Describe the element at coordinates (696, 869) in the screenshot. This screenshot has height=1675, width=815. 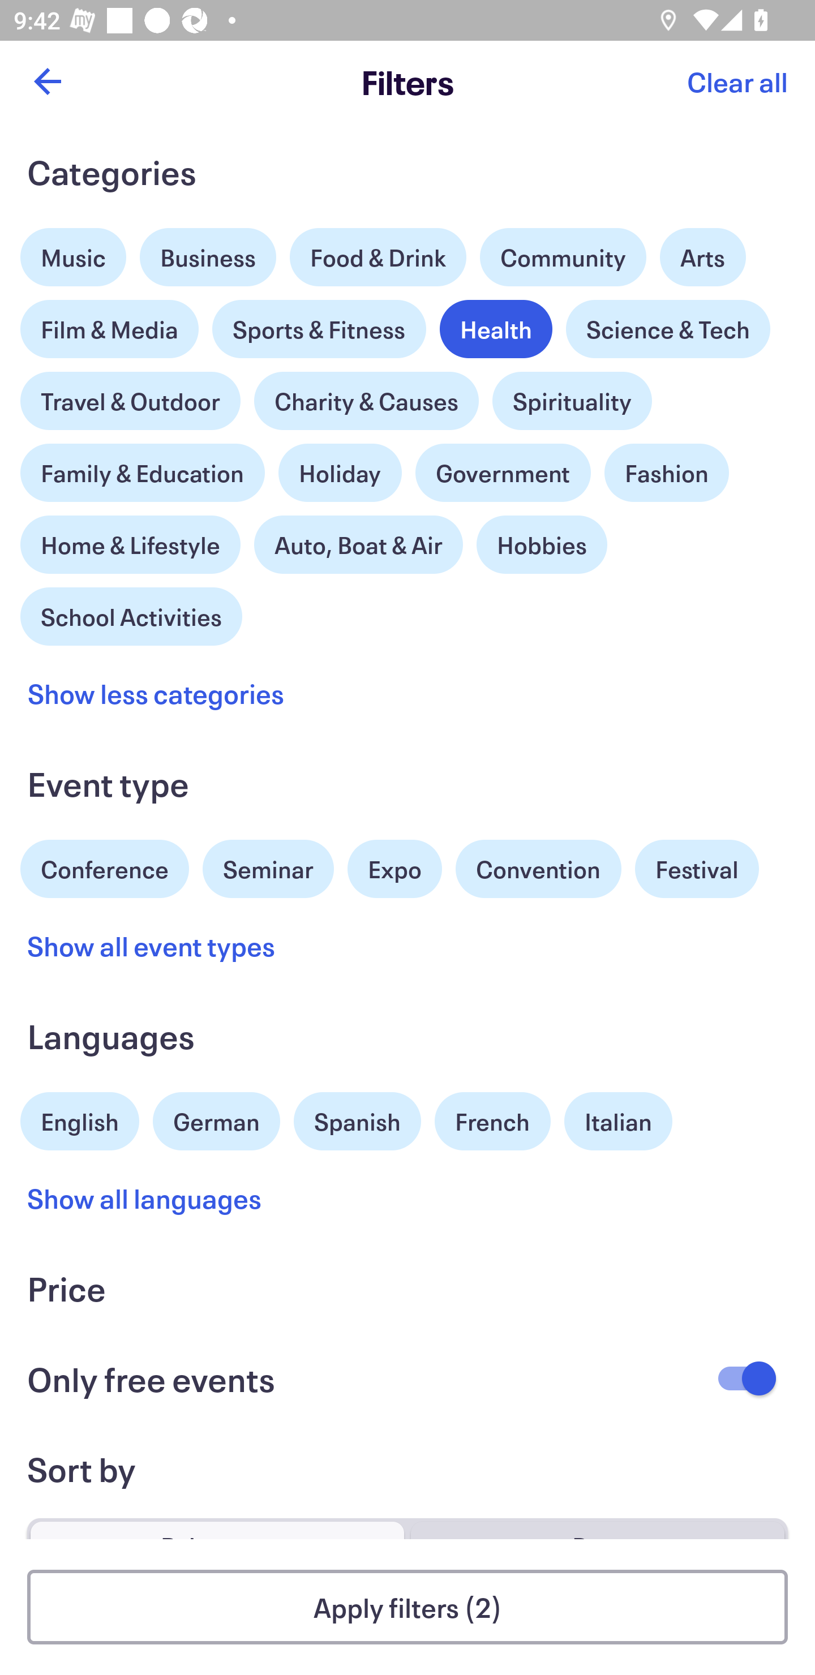
I see `Festival` at that location.